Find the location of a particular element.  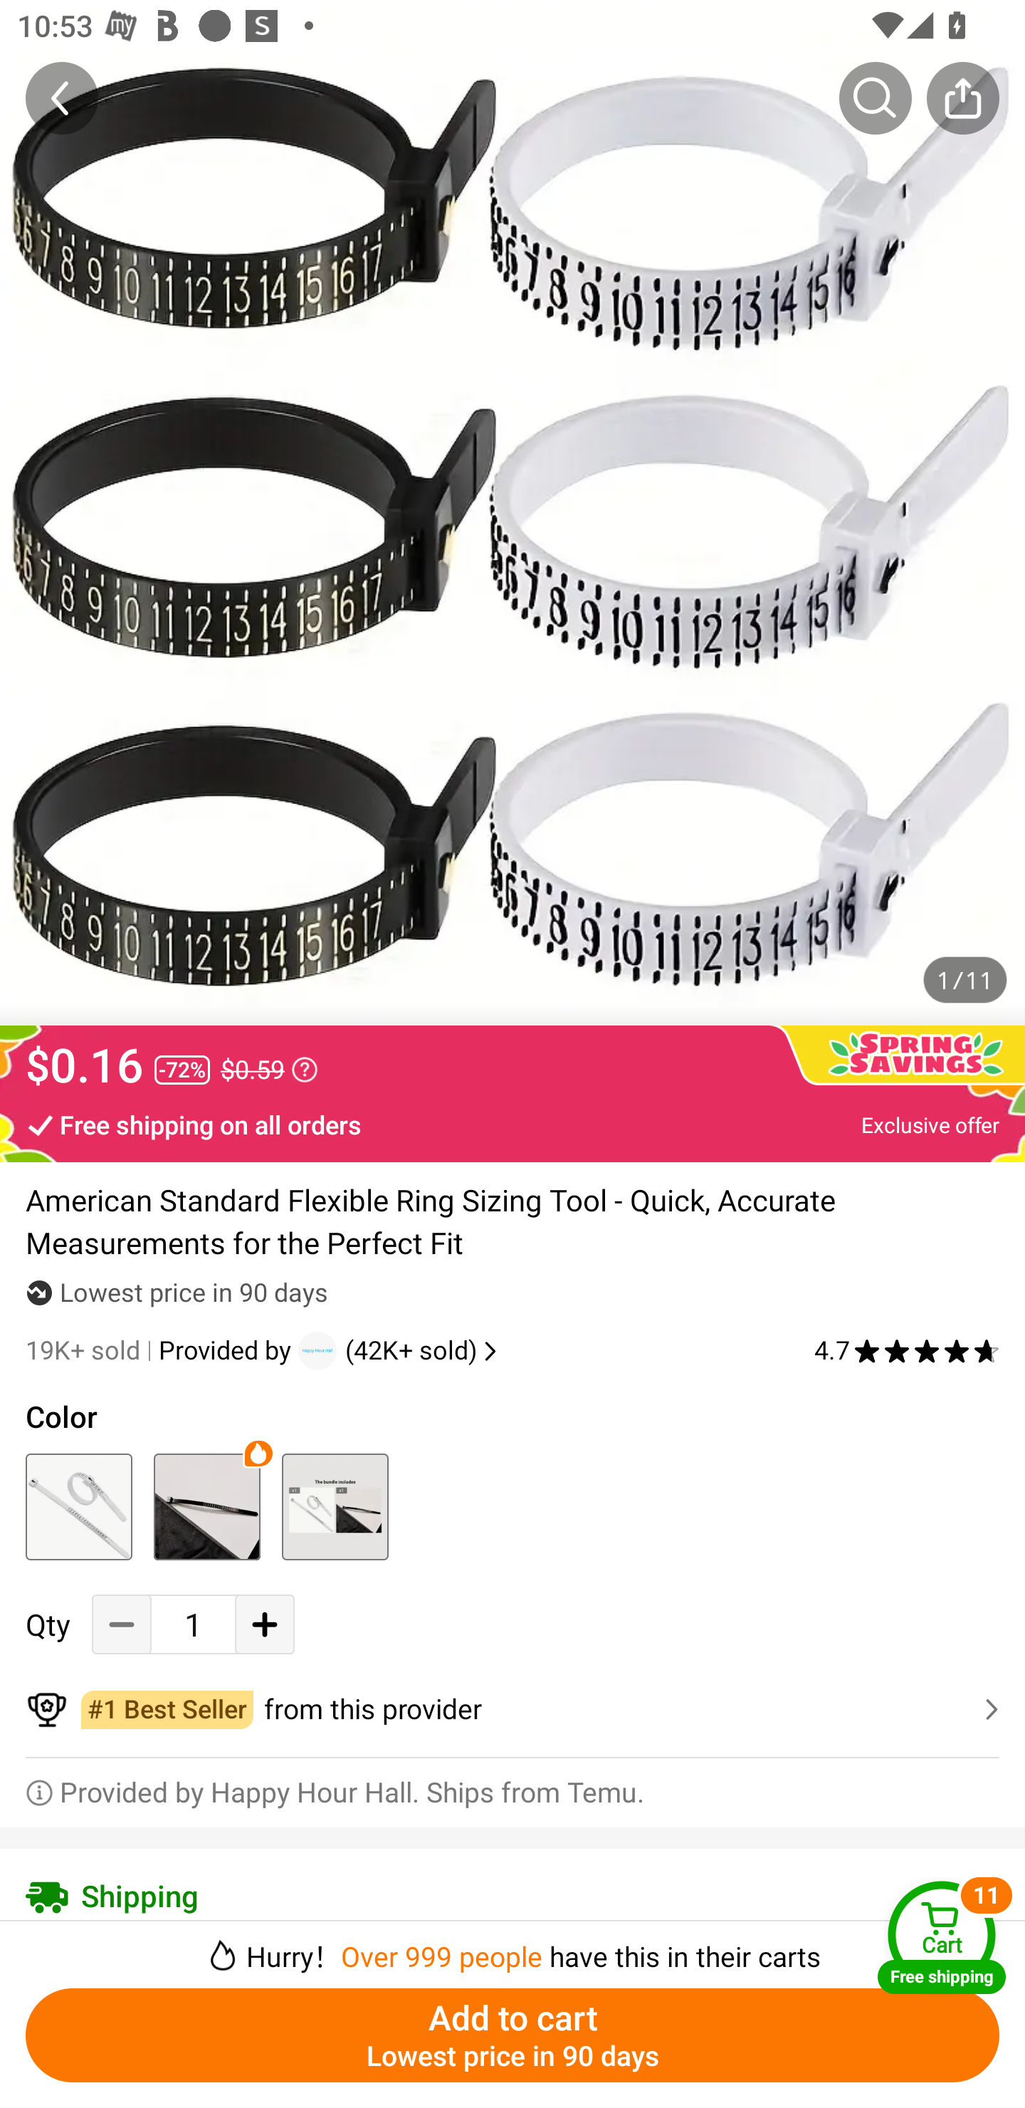

Shipping is located at coordinates (512, 1896).